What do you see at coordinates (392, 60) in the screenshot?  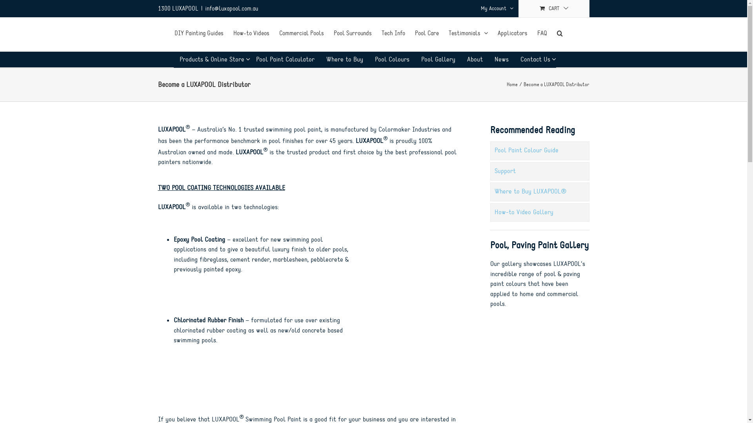 I see `Pool Colours` at bounding box center [392, 60].